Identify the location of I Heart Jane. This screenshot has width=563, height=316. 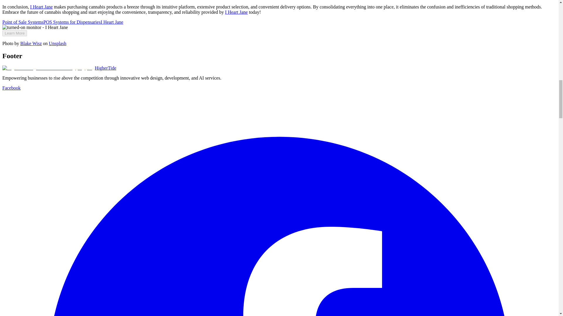
(236, 12).